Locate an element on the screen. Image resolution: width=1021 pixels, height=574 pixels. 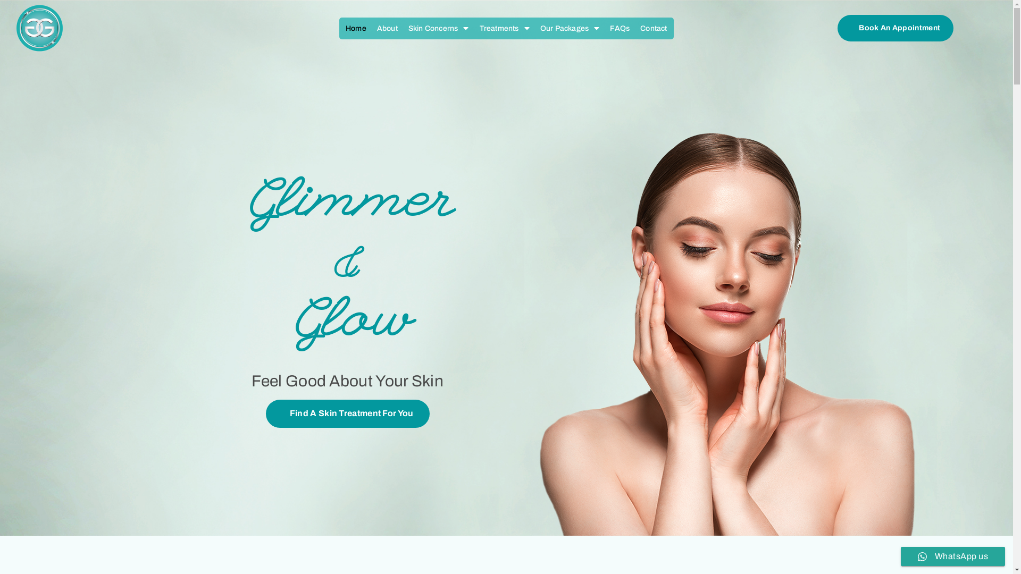
Skin Concerns is located at coordinates (439, 28).